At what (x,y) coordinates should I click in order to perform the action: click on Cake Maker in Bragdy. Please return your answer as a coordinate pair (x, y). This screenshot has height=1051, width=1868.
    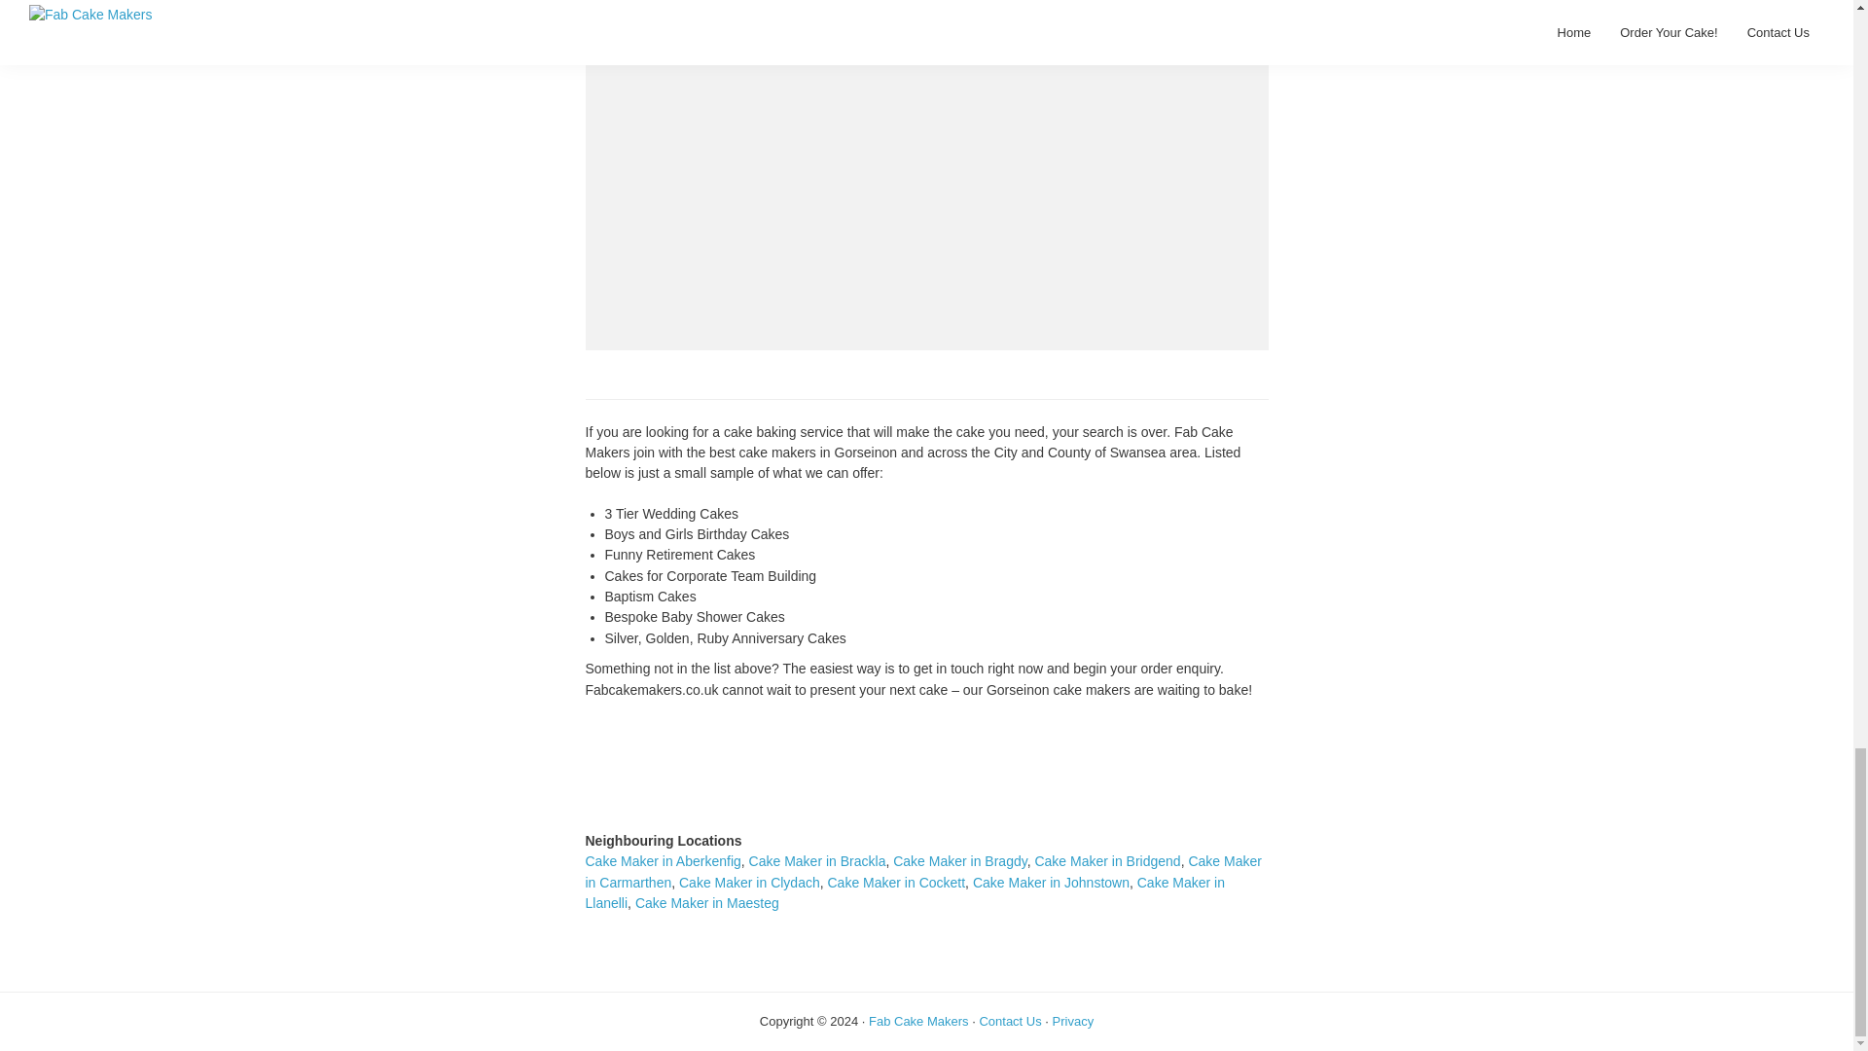
    Looking at the image, I should click on (959, 860).